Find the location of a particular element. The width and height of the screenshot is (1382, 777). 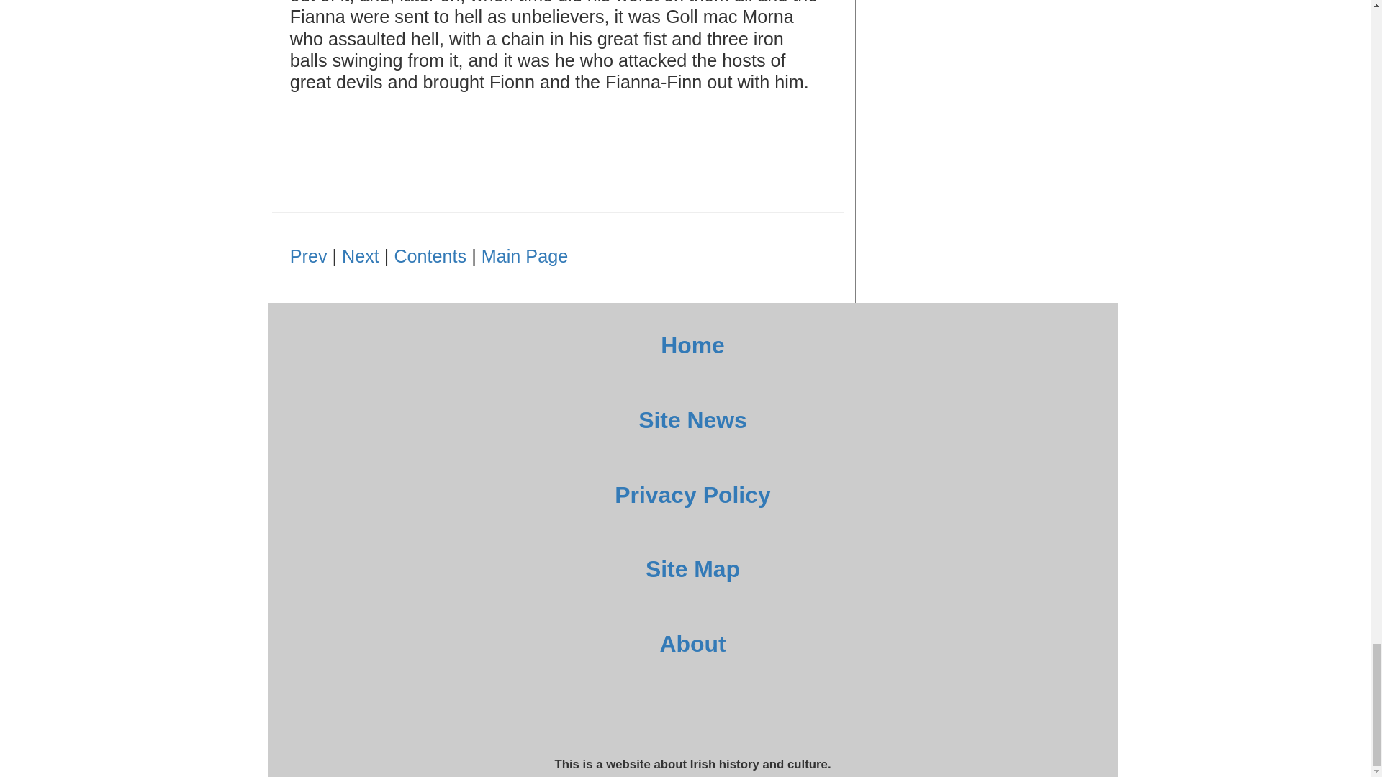

About is located at coordinates (692, 643).